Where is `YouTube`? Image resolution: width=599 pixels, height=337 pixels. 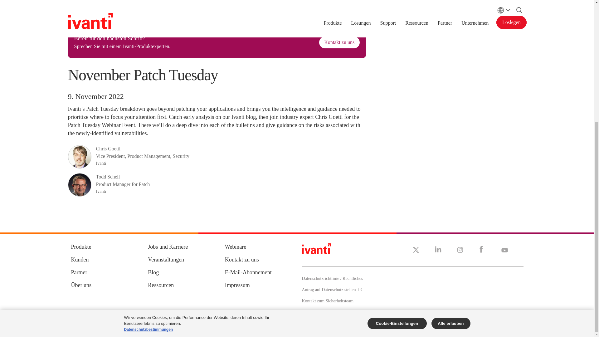
YouTube is located at coordinates (504, 249).